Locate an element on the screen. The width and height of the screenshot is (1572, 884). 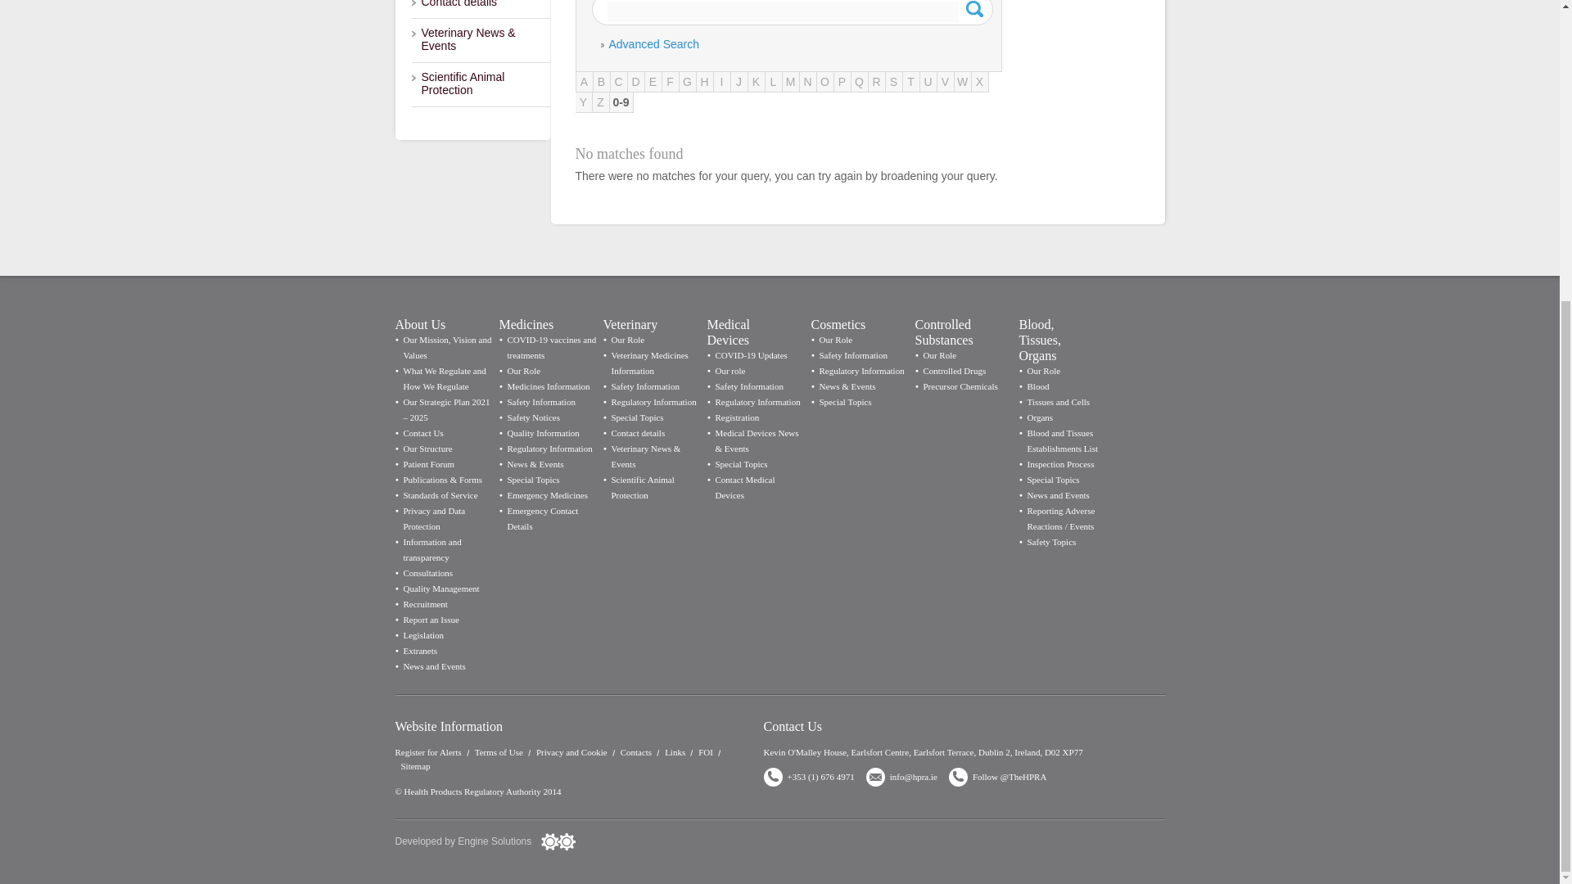
Contact details is located at coordinates (480, 9).